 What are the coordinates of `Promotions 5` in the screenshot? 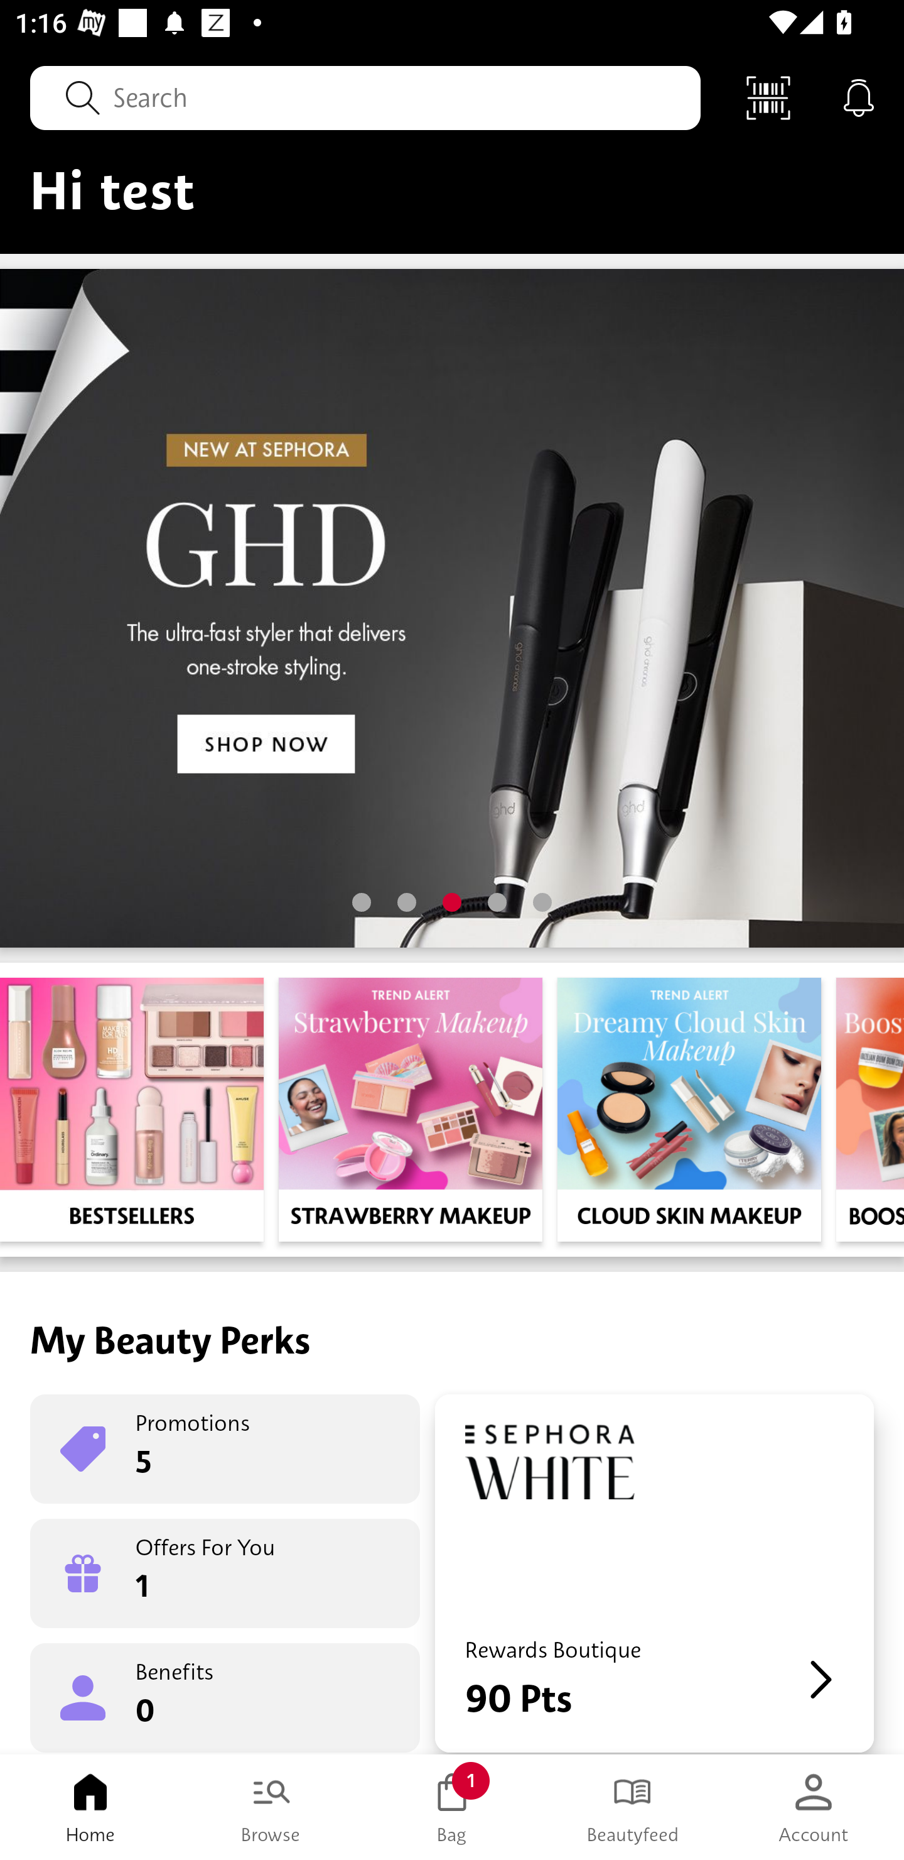 It's located at (225, 1449).